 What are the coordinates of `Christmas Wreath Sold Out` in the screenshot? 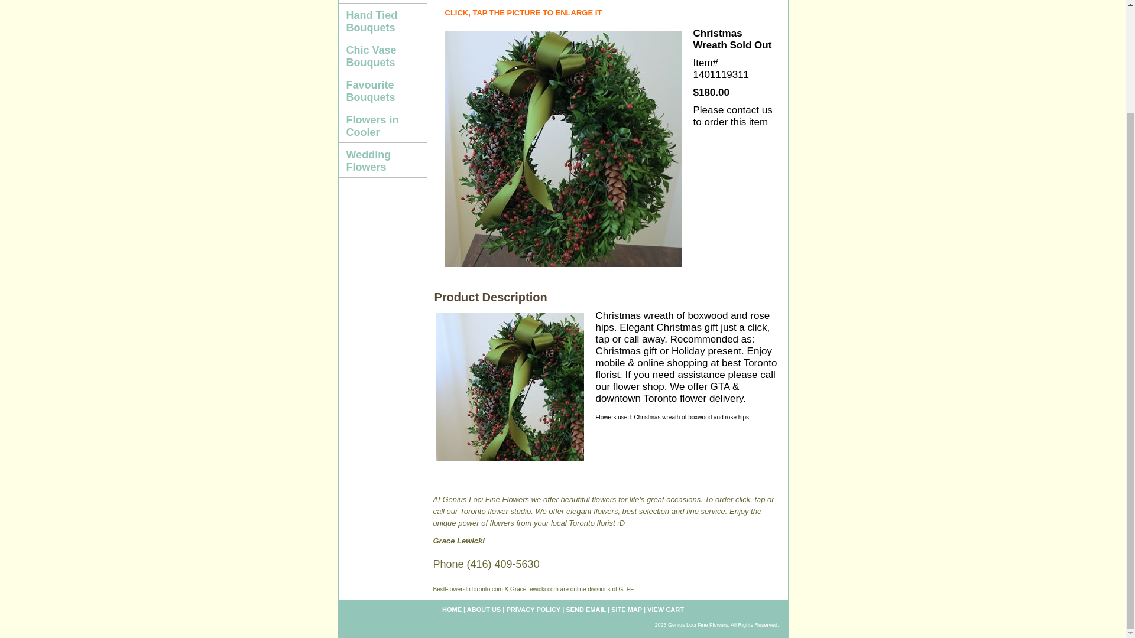 It's located at (510, 386).